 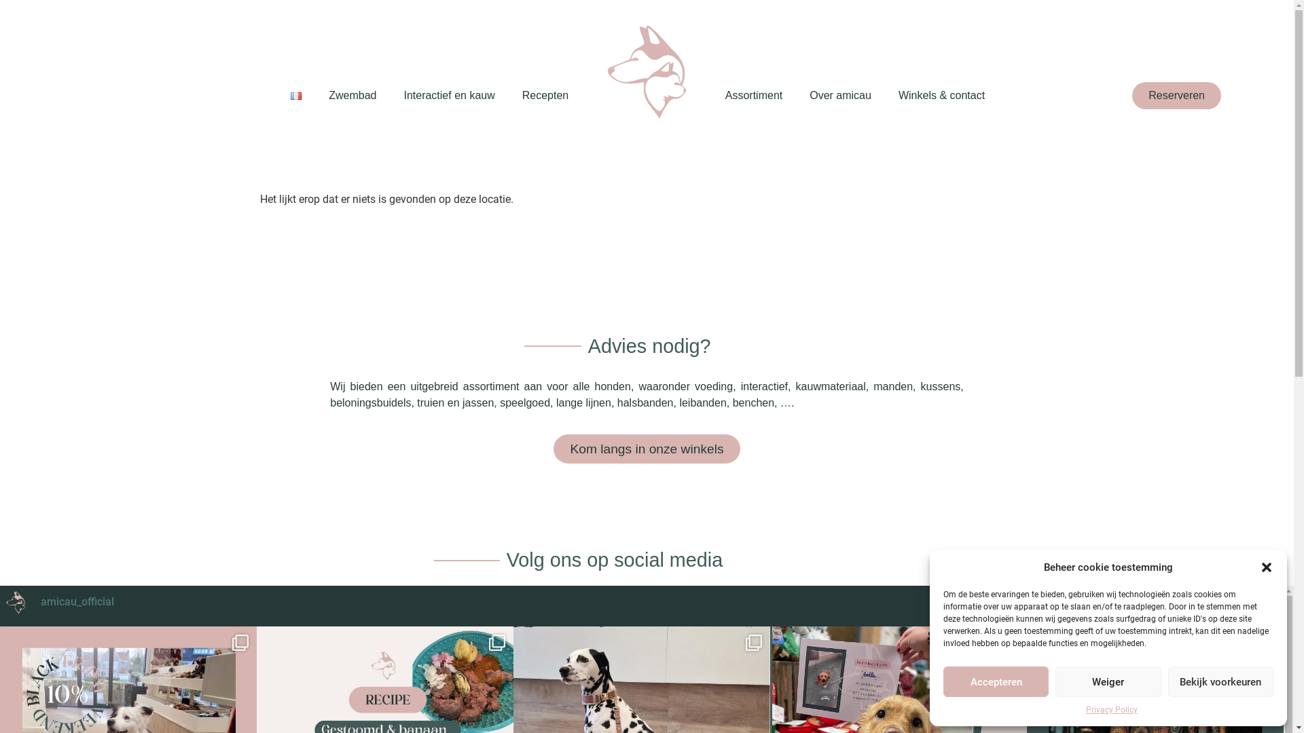 I want to click on Accepteren, so click(x=996, y=681).